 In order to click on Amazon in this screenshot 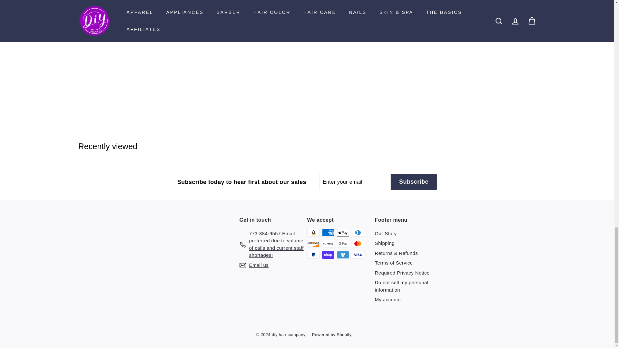, I will do `click(313, 233)`.